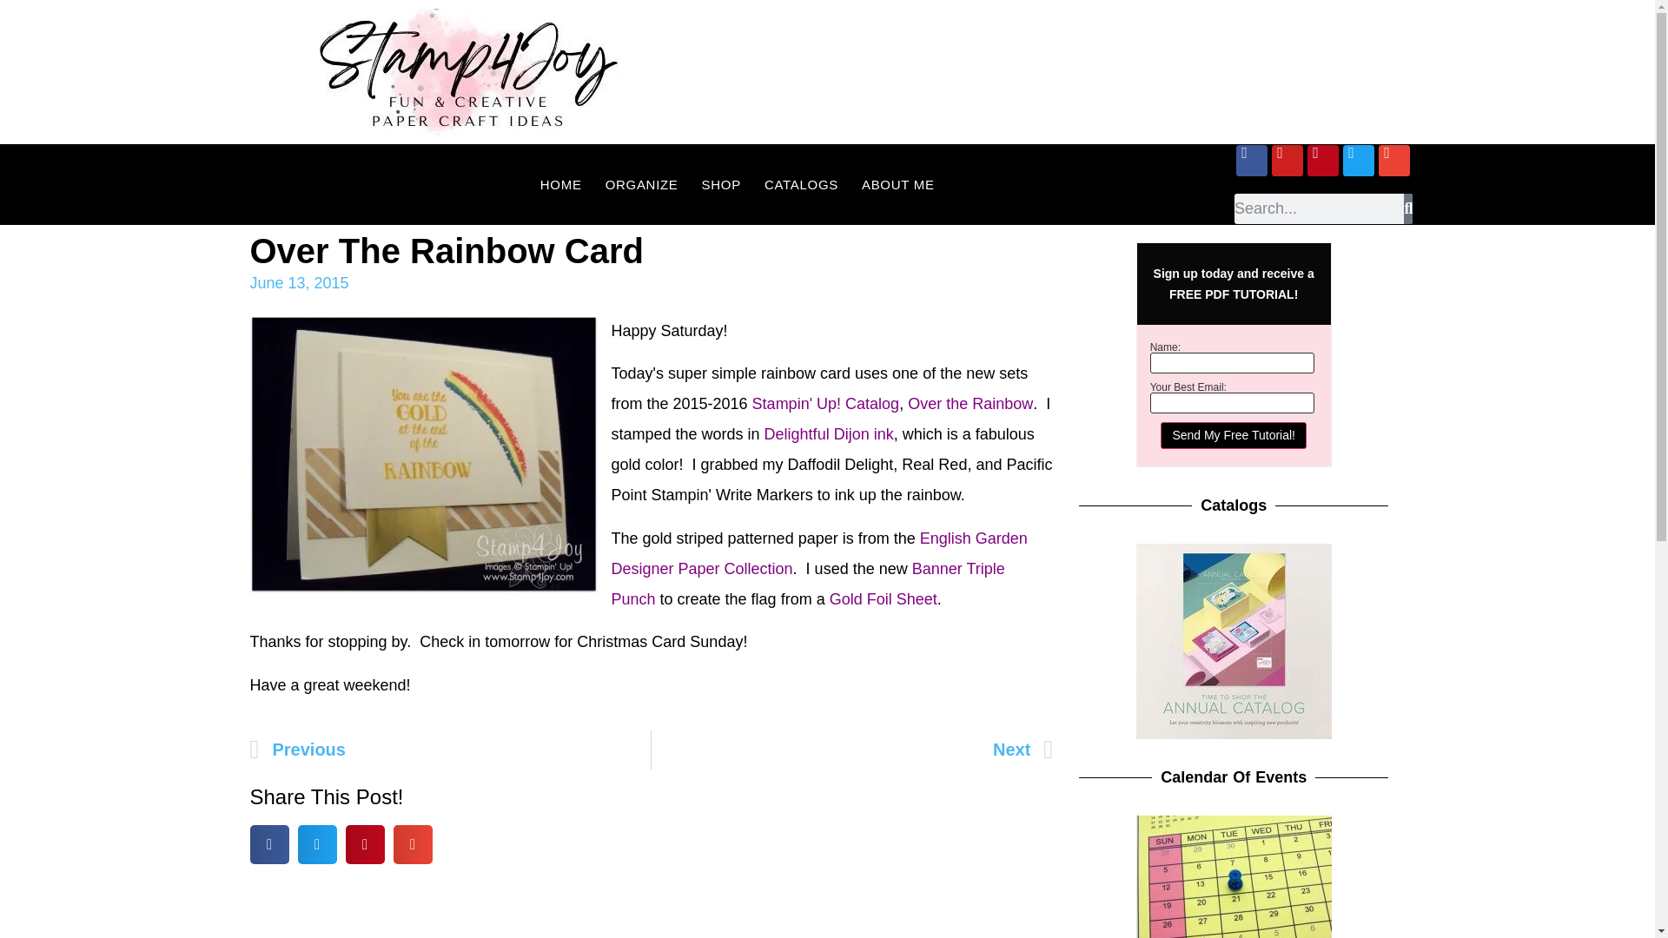 Image resolution: width=1668 pixels, height=938 pixels. I want to click on Send My Free Tutorial!, so click(1234, 436).